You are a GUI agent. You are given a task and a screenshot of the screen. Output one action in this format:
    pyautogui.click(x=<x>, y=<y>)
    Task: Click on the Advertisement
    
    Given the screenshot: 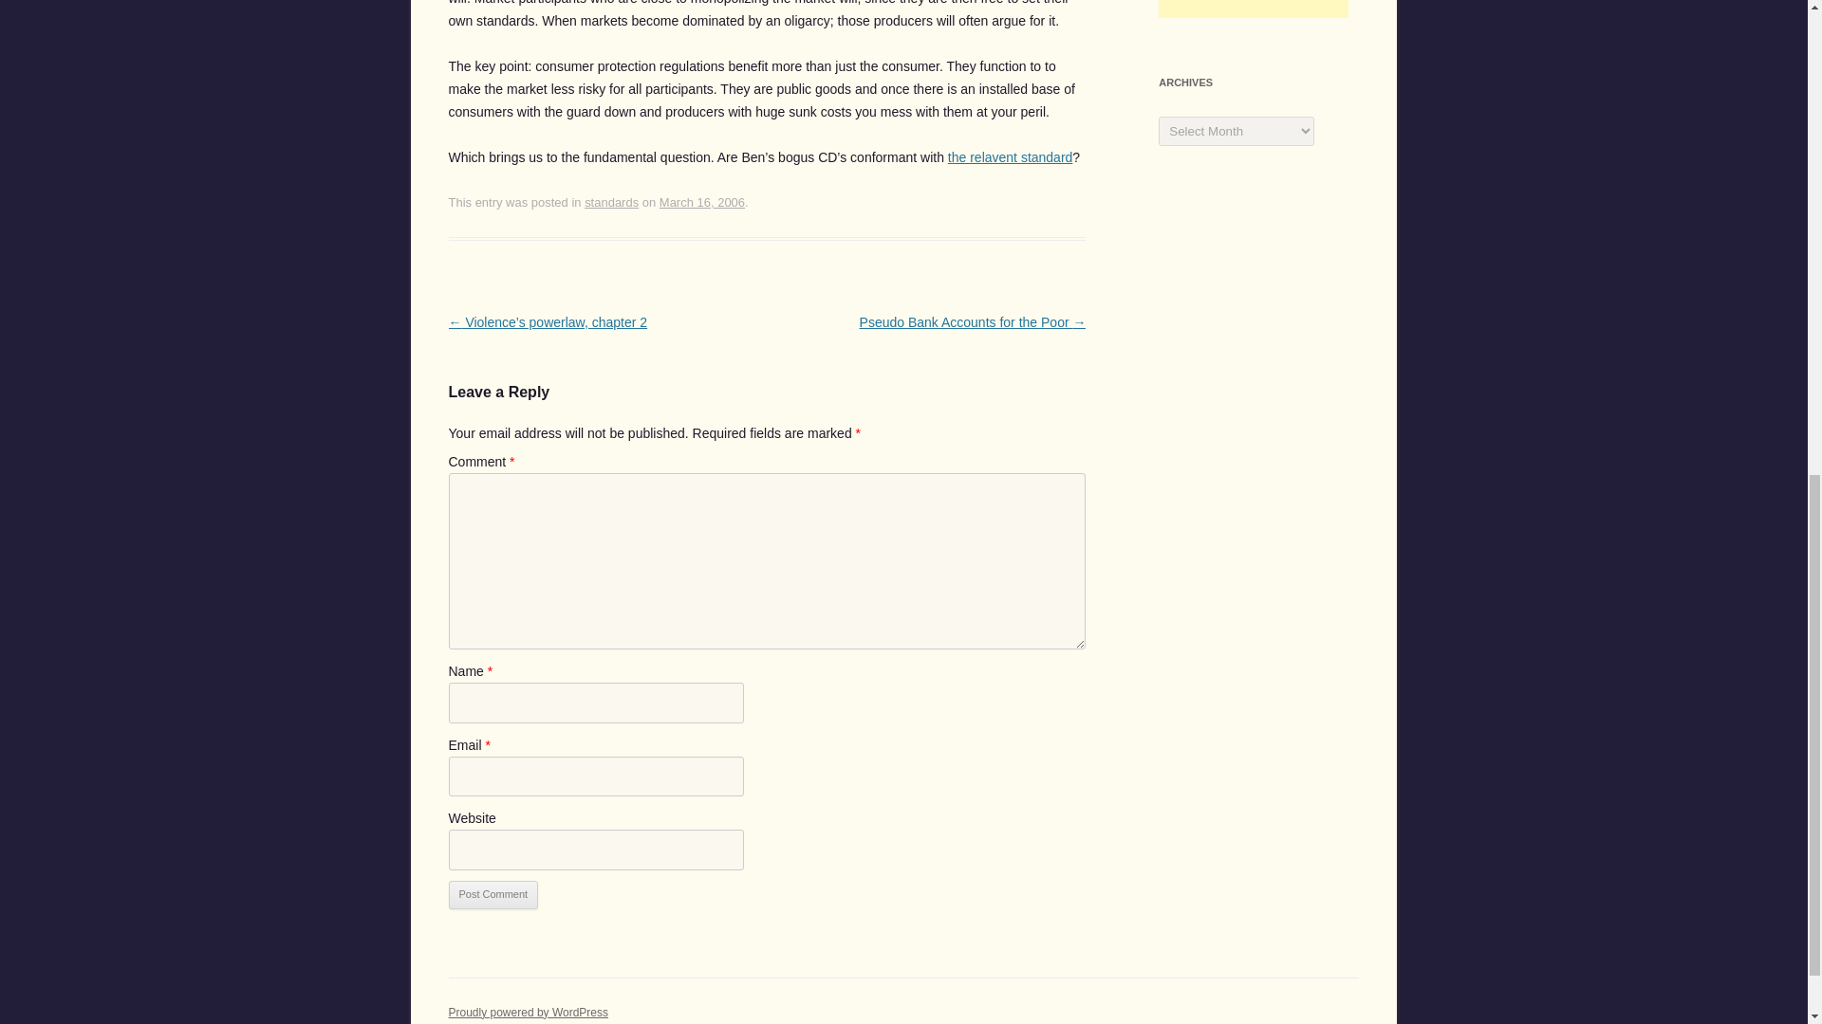 What is the action you would take?
    pyautogui.click(x=1253, y=9)
    